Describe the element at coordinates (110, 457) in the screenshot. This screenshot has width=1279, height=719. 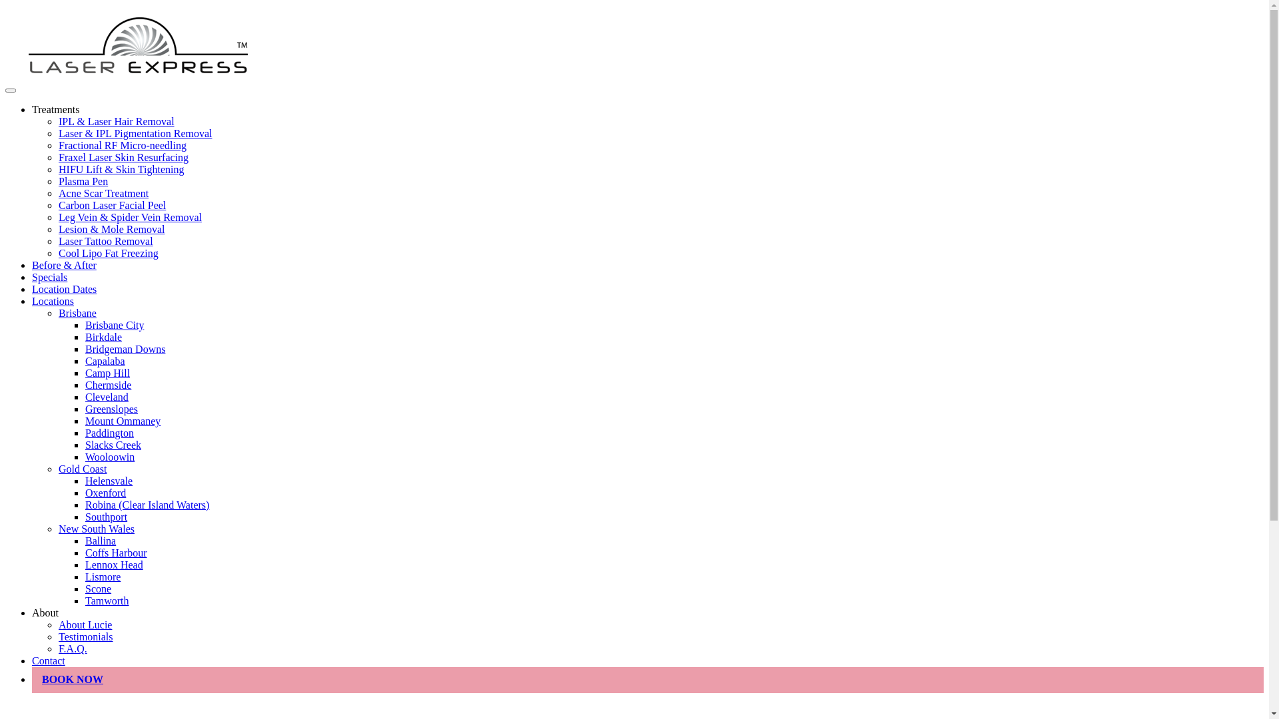
I see `Wooloowin` at that location.